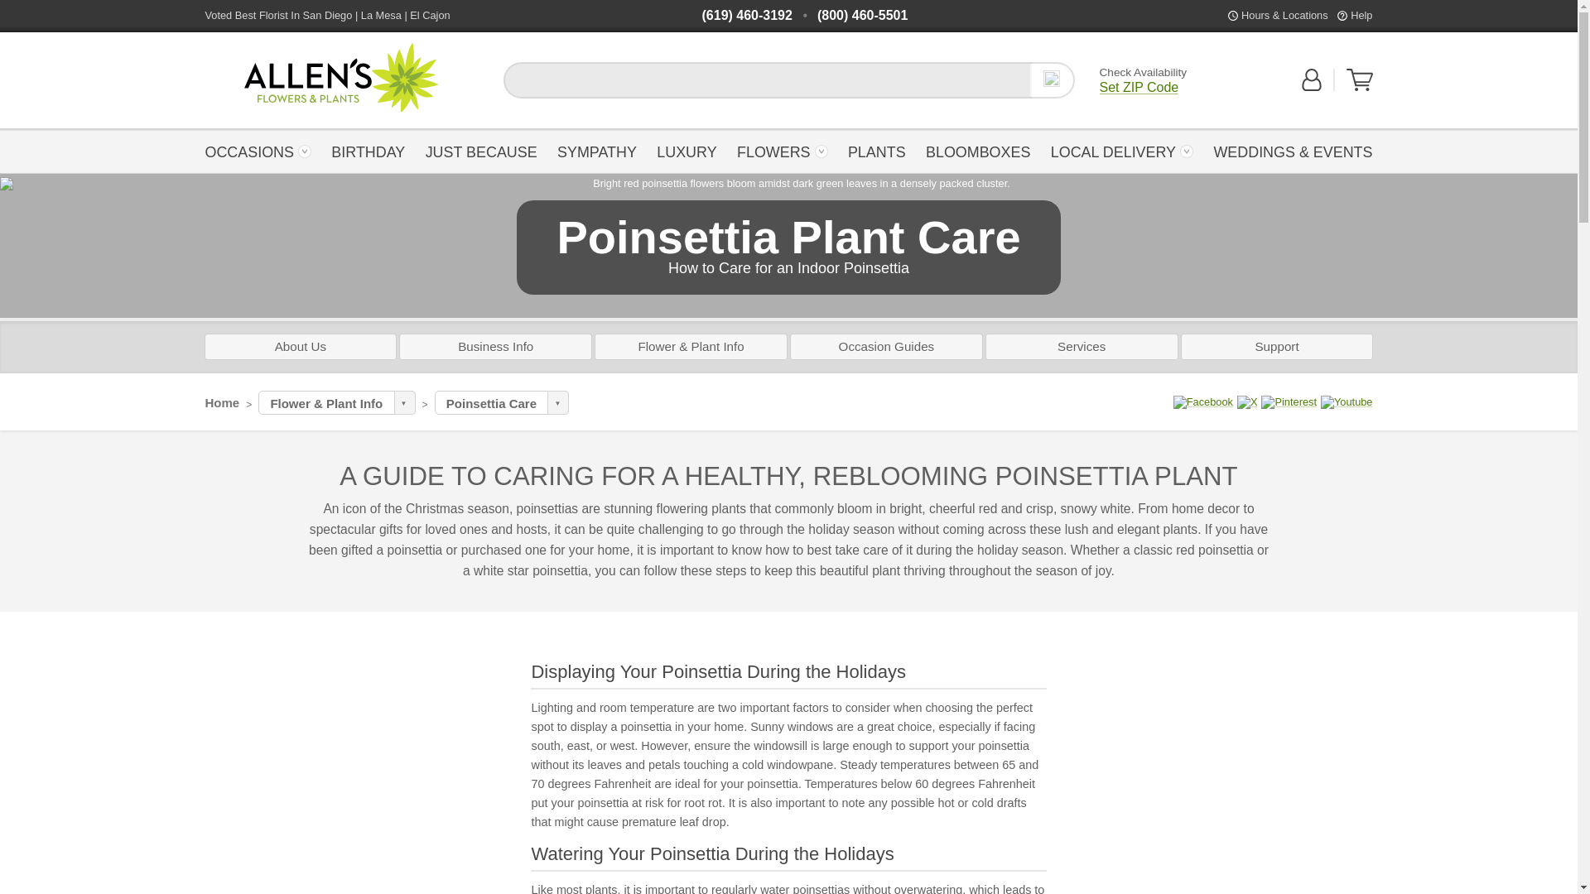  I want to click on Back to the Home Page, so click(341, 78).